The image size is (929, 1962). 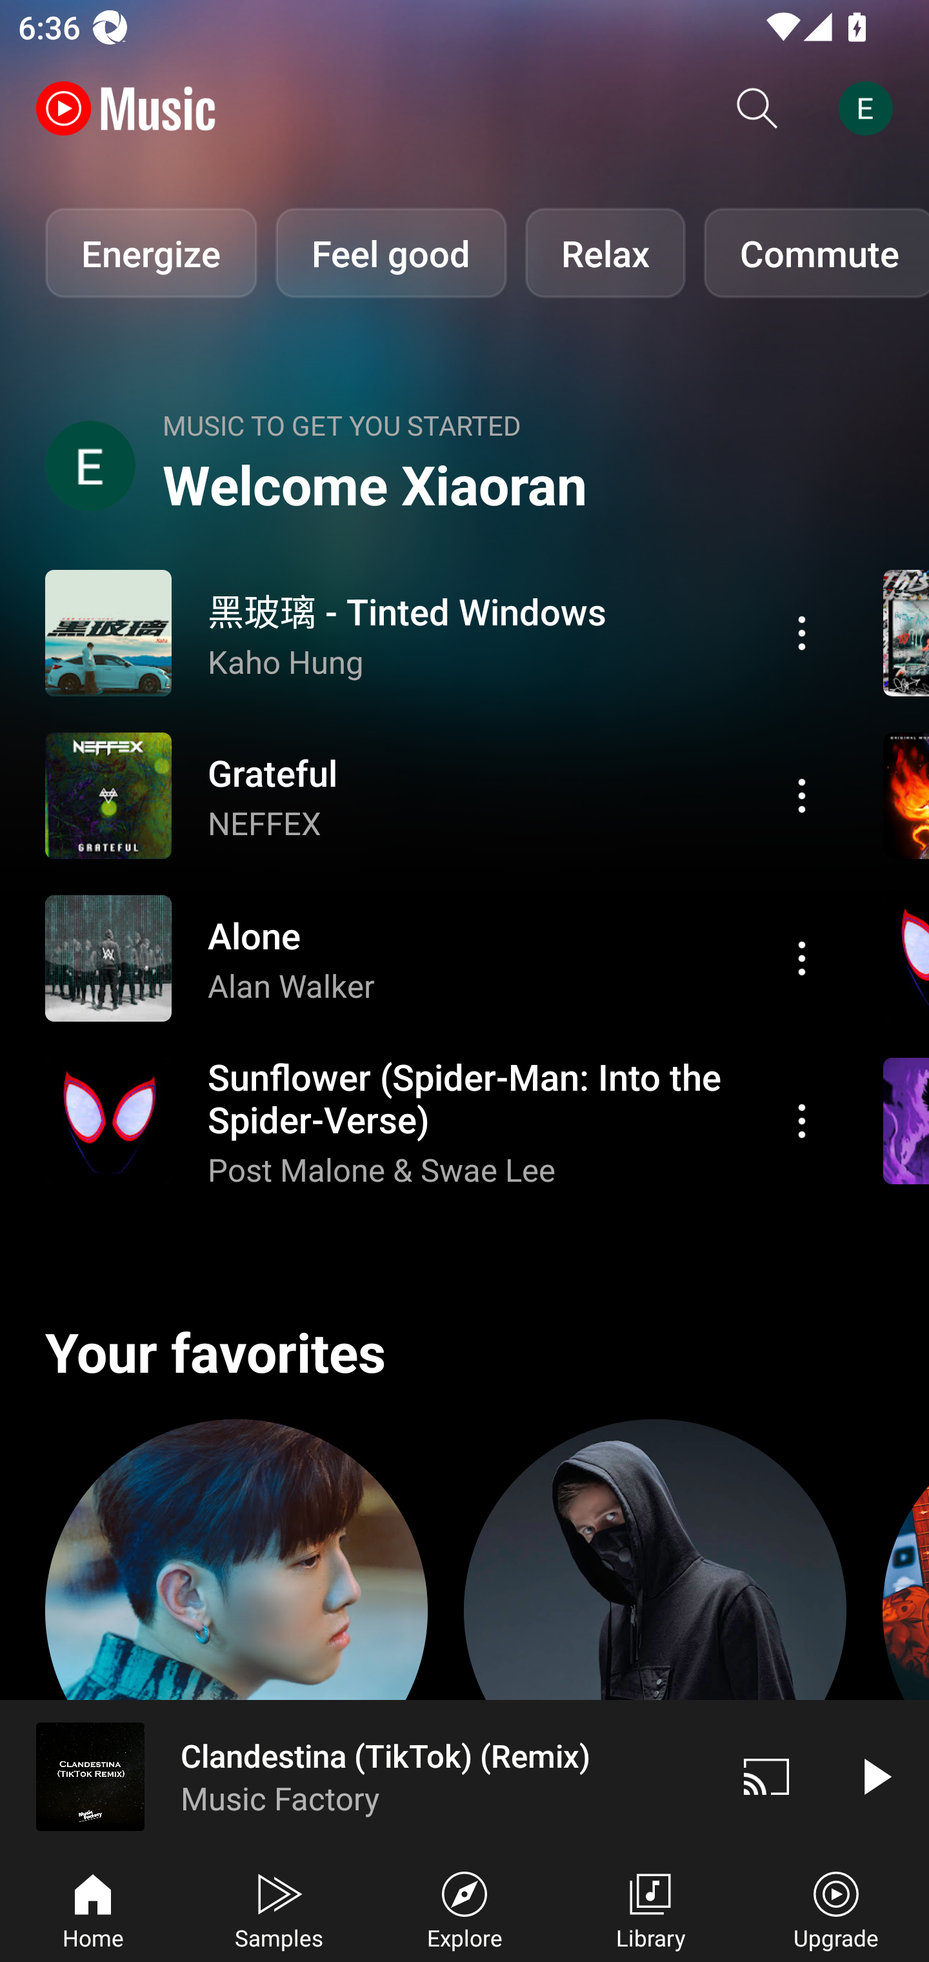 I want to click on Clandestina (TikTok) (Remix) Music Factory, so click(x=356, y=1776).